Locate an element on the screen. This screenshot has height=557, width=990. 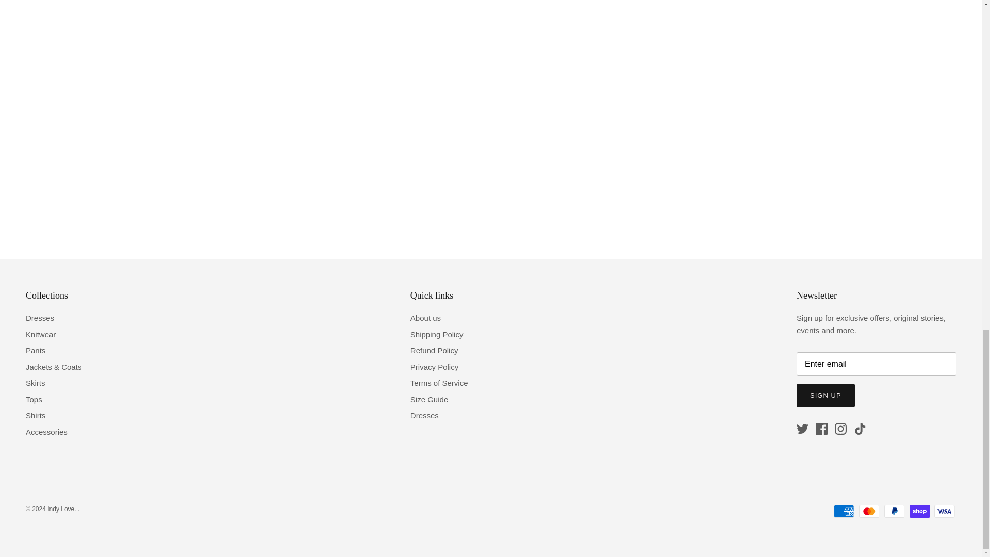
Instagram is located at coordinates (840, 429).